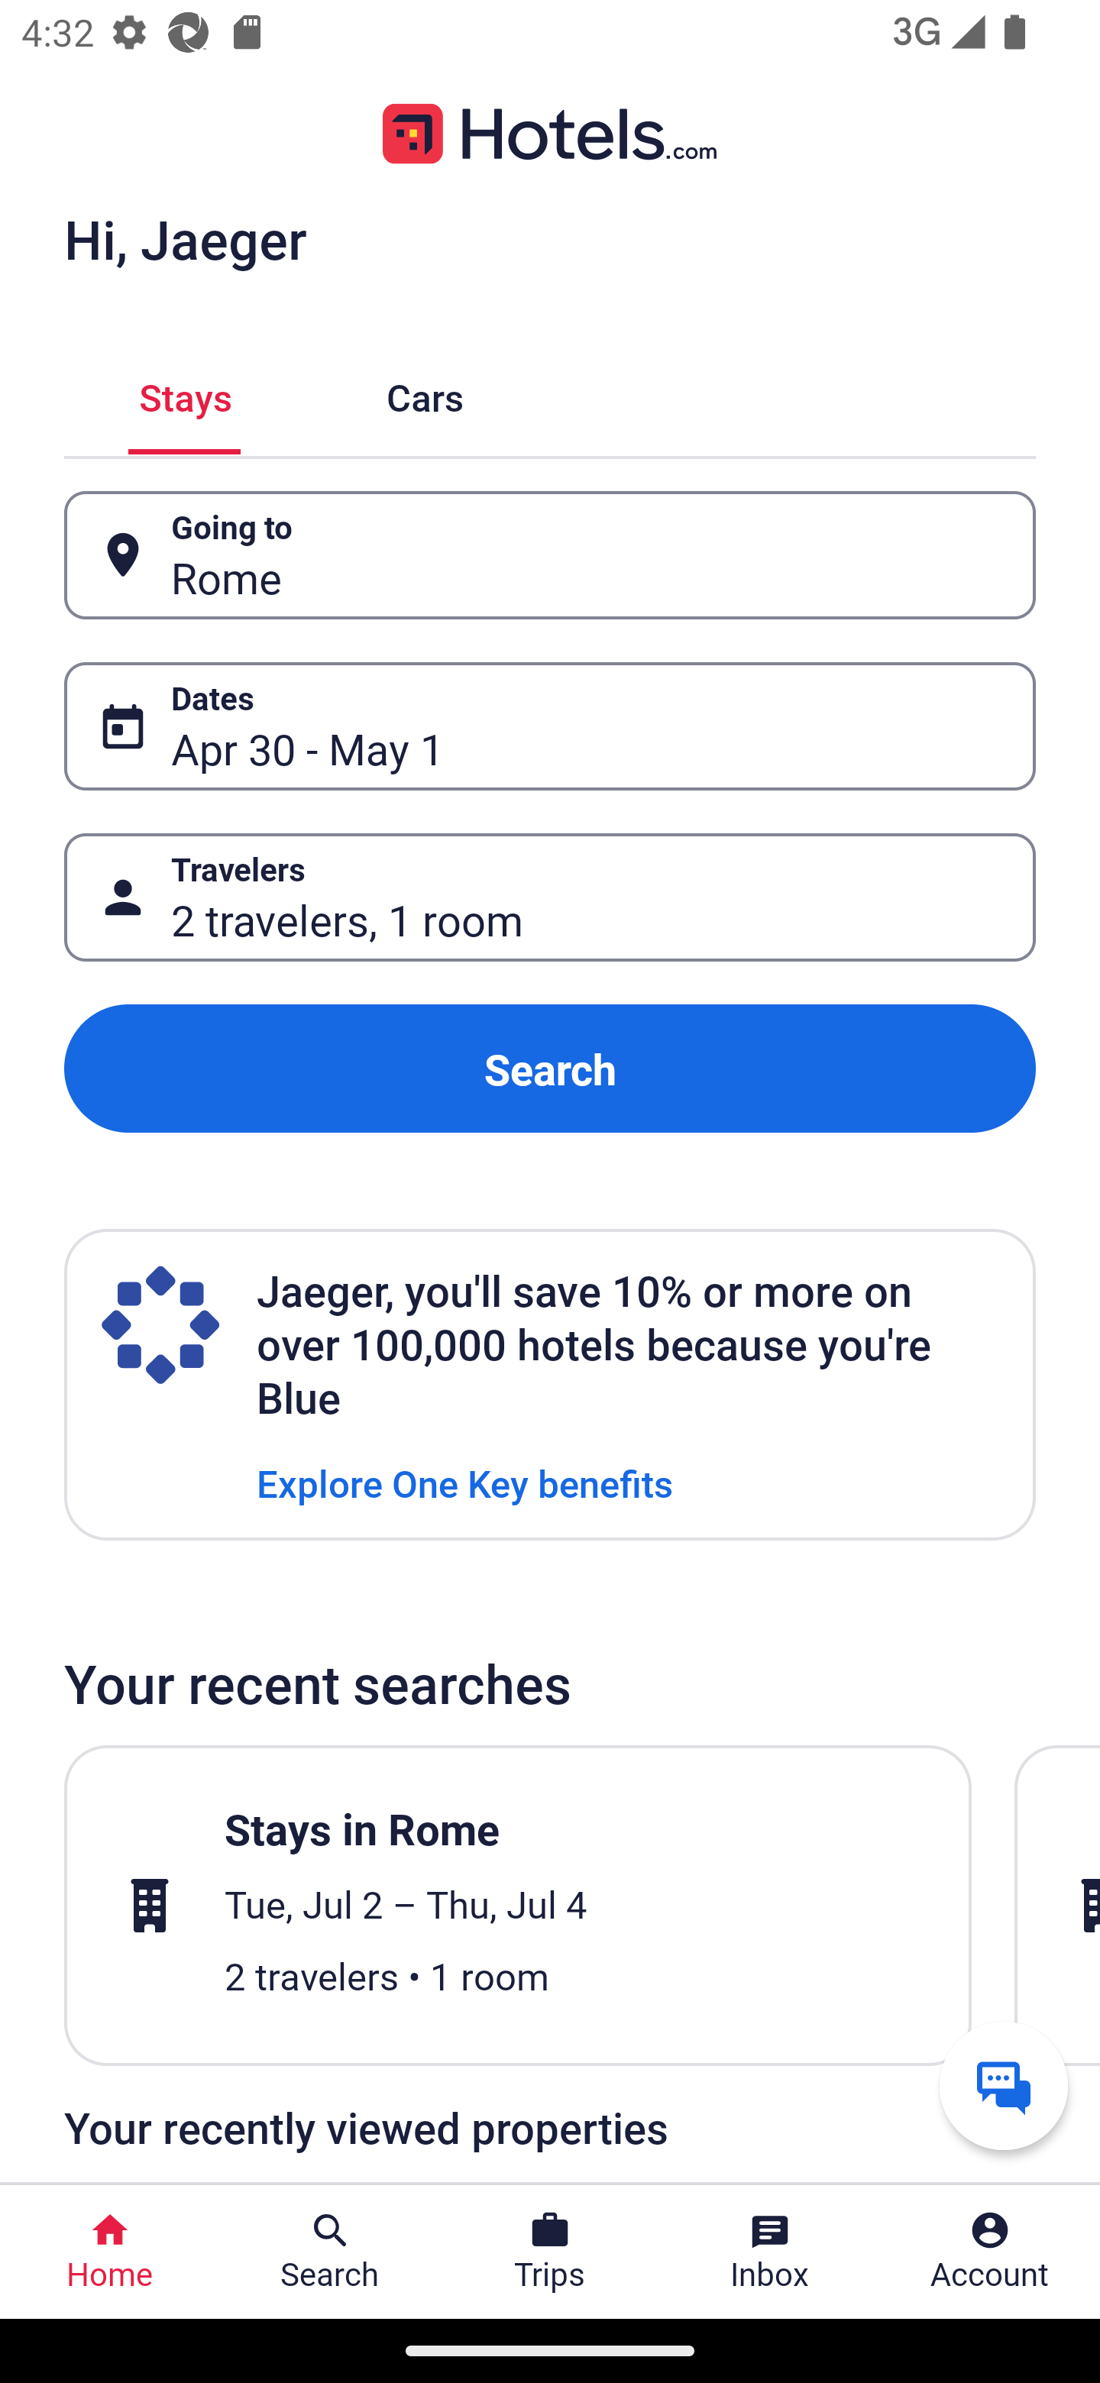 The width and height of the screenshot is (1100, 2383). What do you see at coordinates (550, 2252) in the screenshot?
I see `Trips Trips Button` at bounding box center [550, 2252].